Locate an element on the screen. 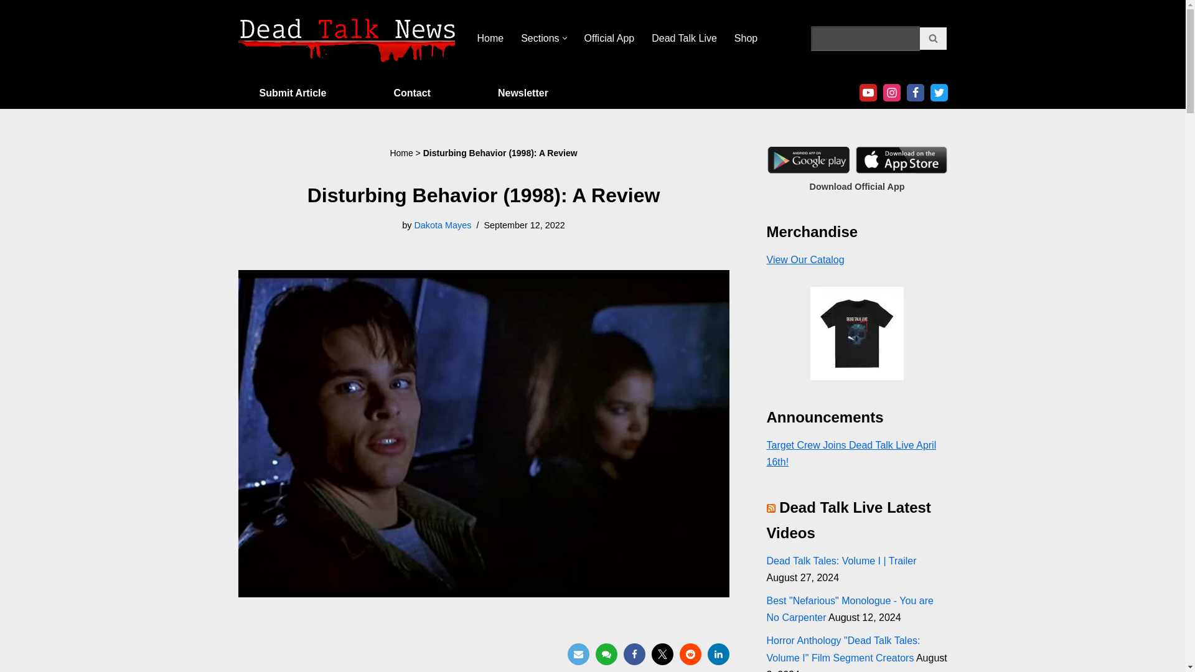  Skip to content is located at coordinates (9, 26).